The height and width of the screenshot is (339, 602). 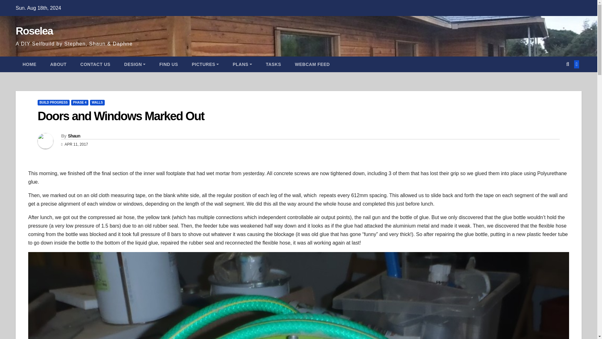 I want to click on TASKS, so click(x=273, y=64).